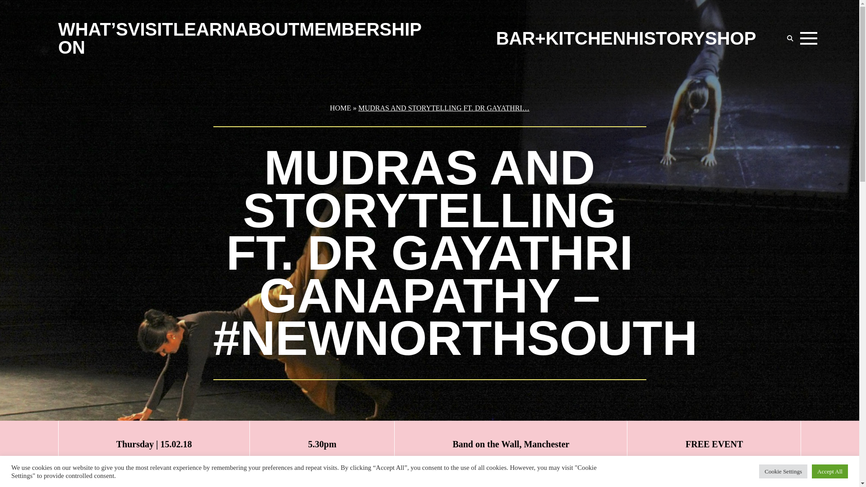  What do you see at coordinates (730, 38) in the screenshot?
I see `SHOP` at bounding box center [730, 38].